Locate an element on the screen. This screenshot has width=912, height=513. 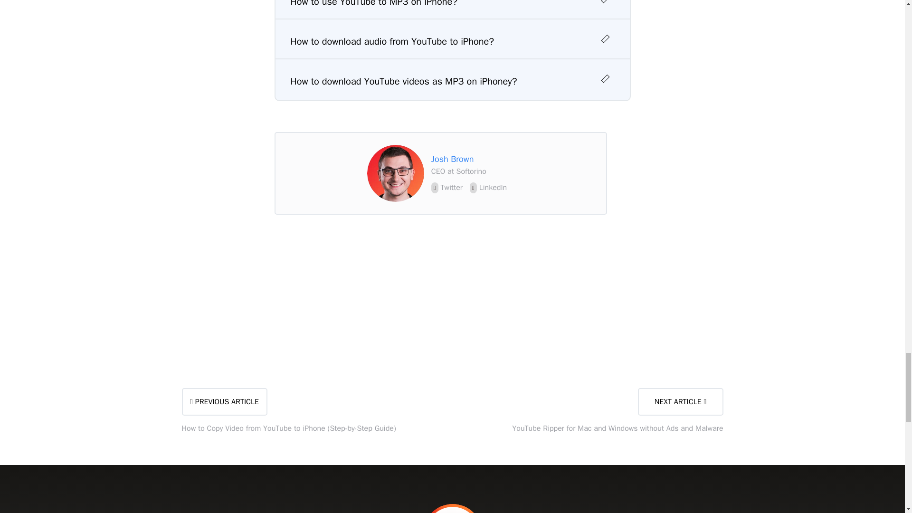
Josh Brown is located at coordinates (395, 173).